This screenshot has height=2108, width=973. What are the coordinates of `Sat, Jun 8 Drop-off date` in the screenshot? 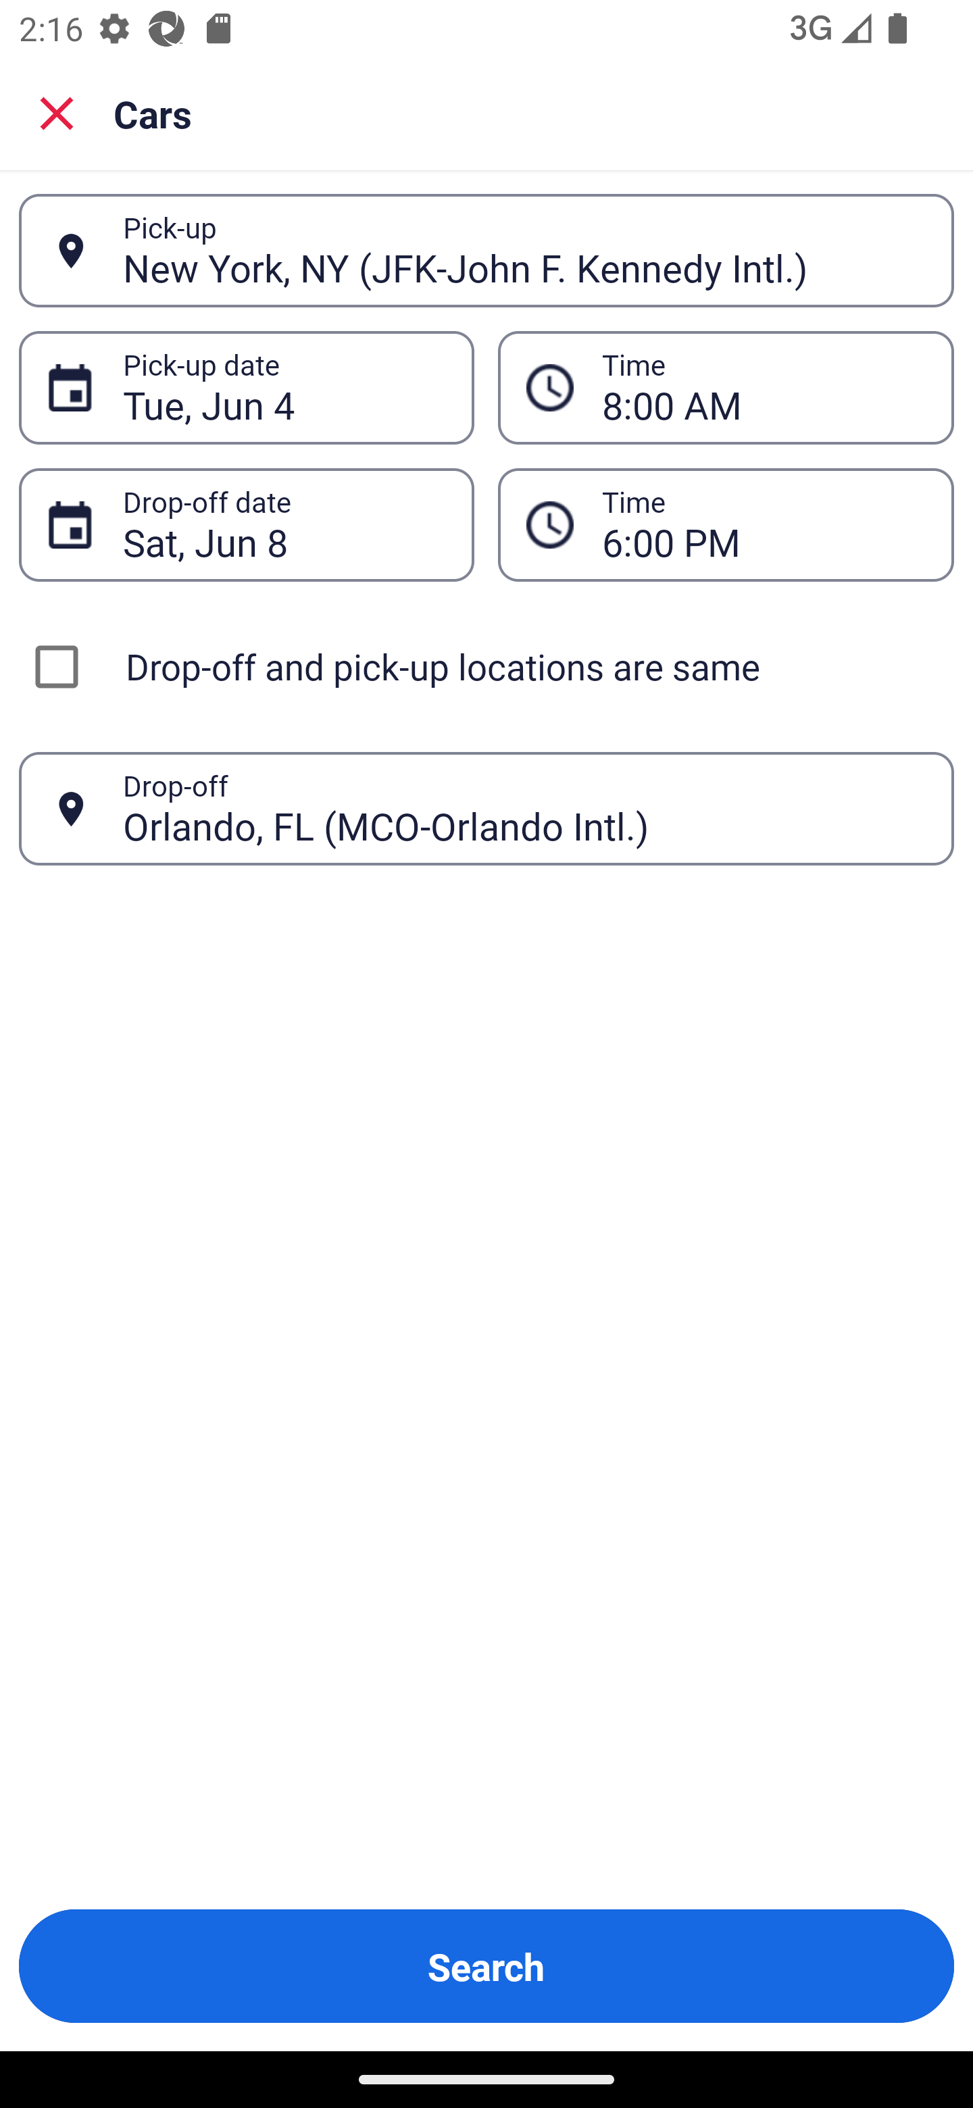 It's located at (246, 524).